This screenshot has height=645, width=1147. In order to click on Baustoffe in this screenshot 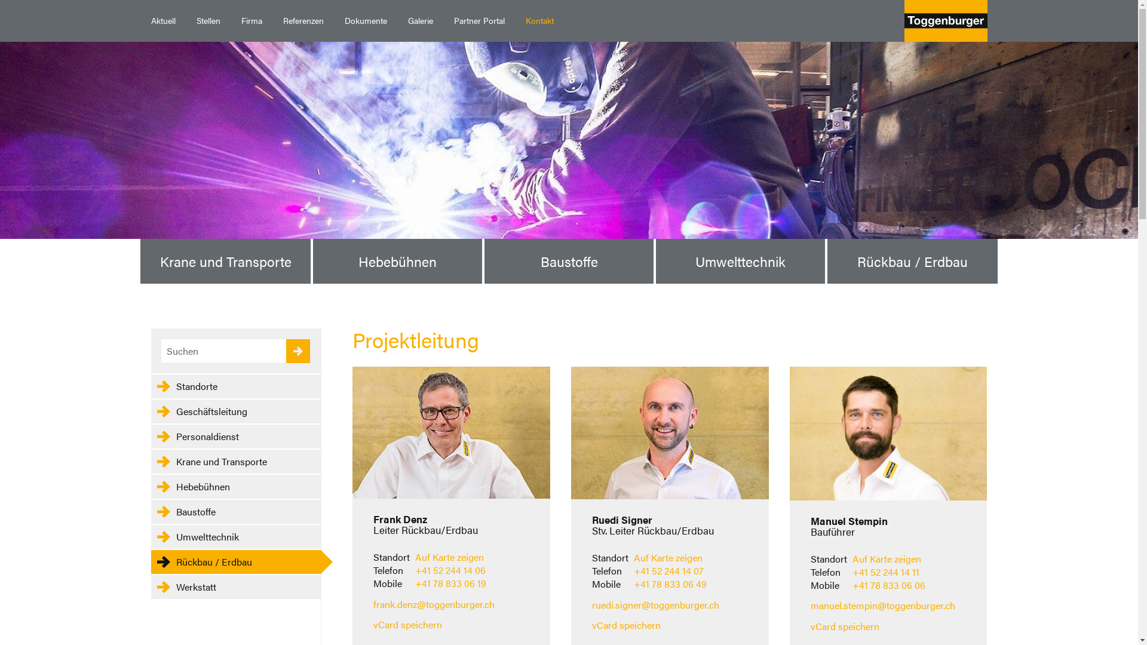, I will do `click(569, 262)`.